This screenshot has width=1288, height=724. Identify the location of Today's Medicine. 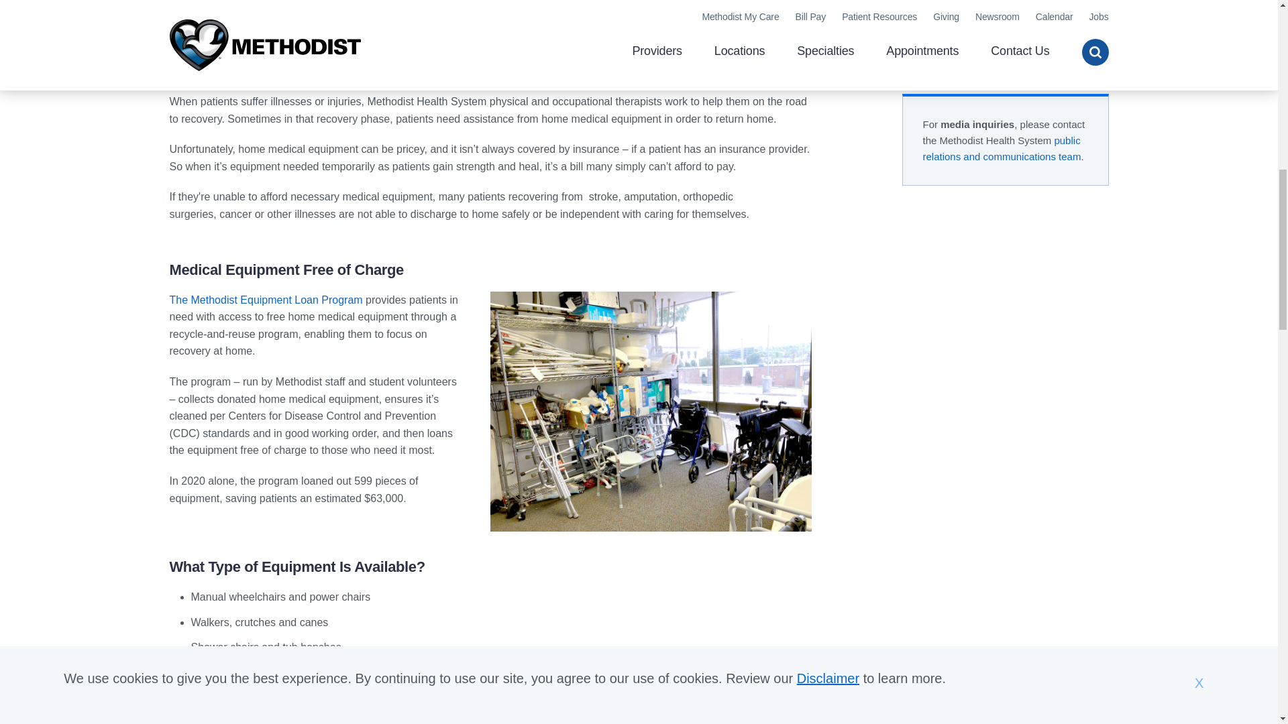
(963, 12).